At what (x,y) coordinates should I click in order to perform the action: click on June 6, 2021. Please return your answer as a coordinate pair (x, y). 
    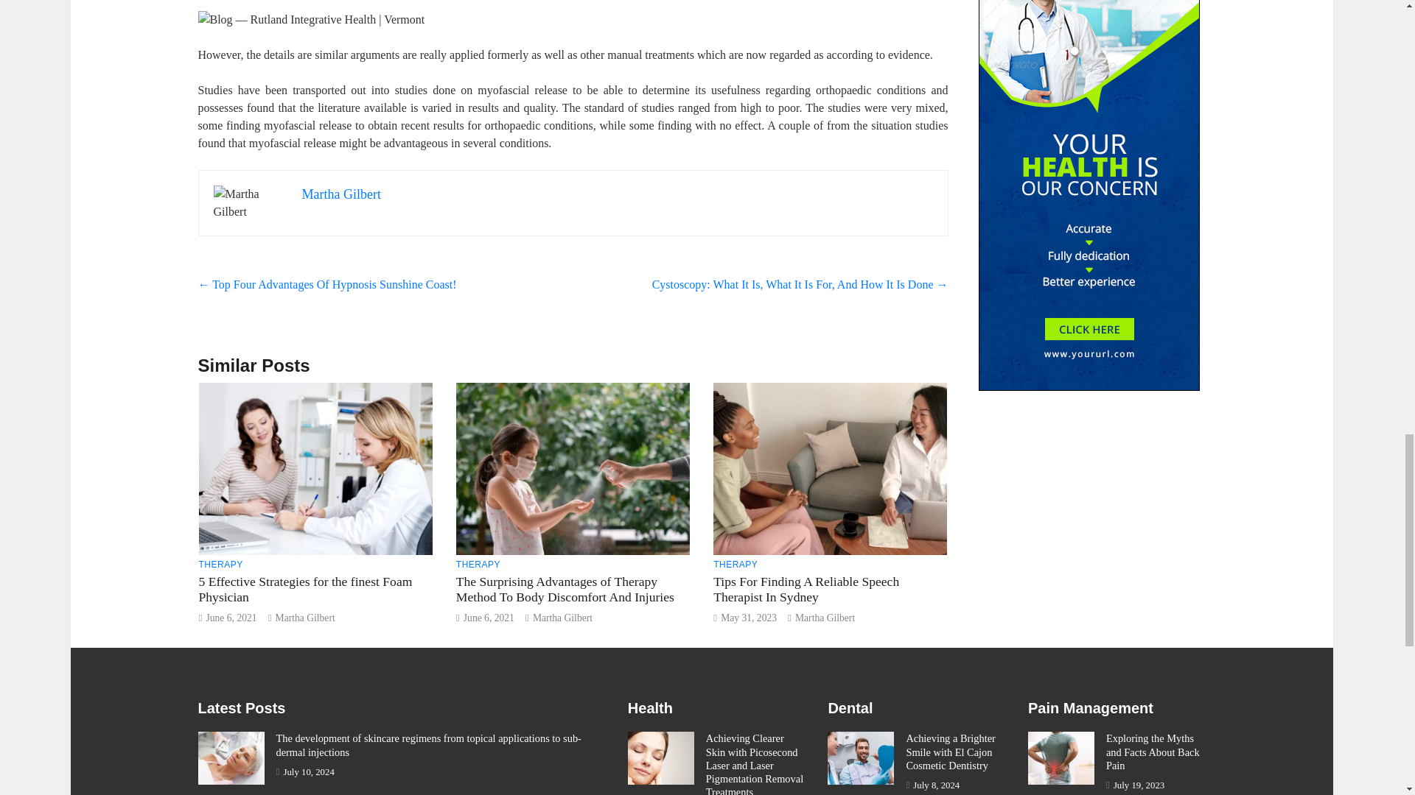
    Looking at the image, I should click on (489, 617).